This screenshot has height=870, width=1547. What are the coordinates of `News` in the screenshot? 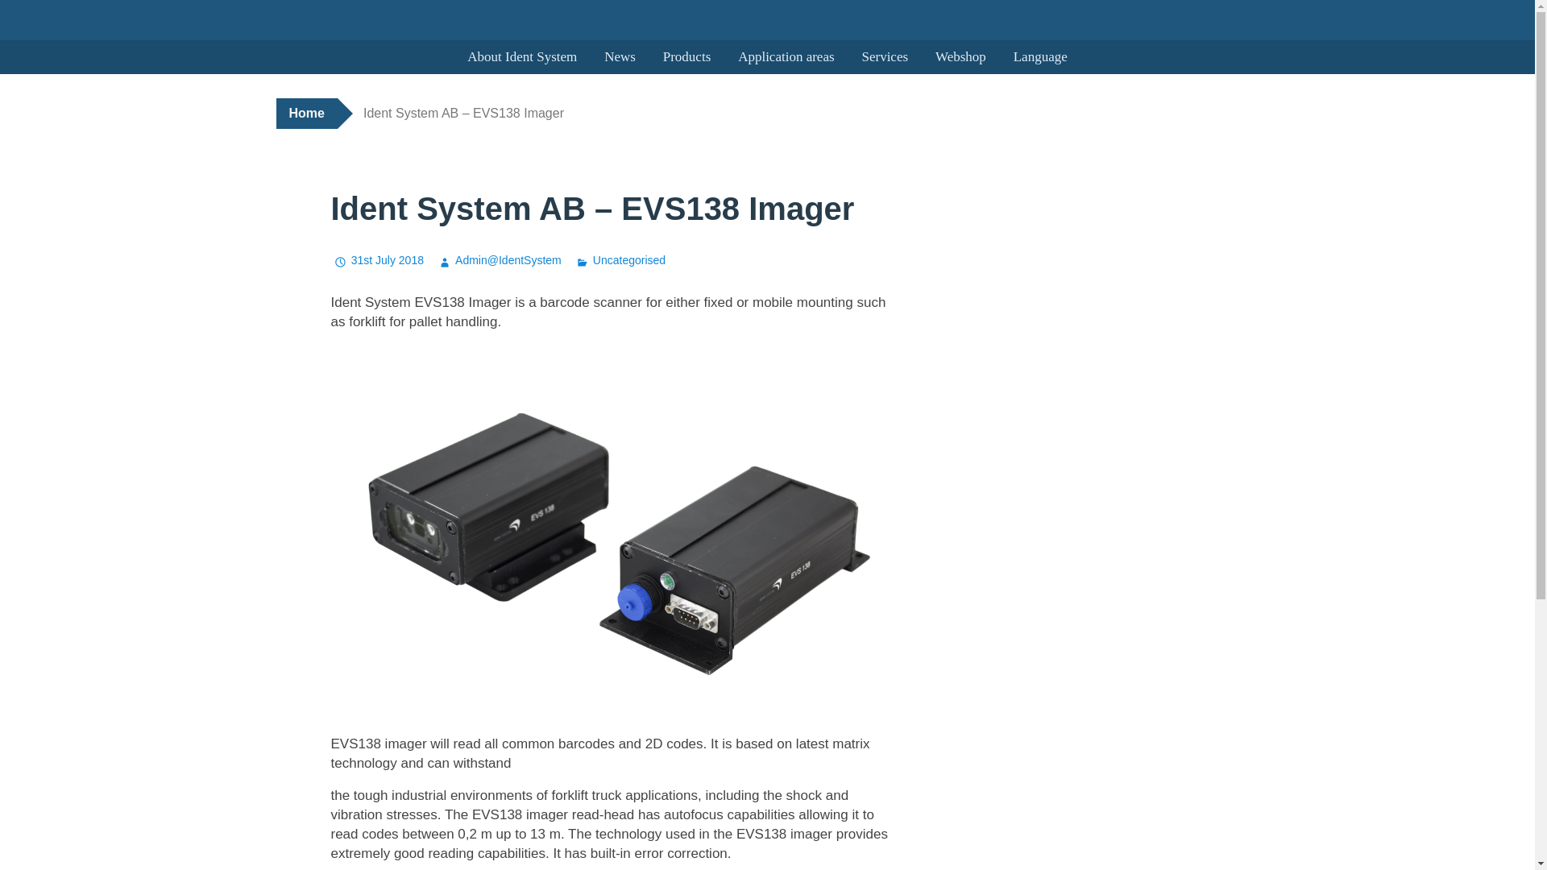 It's located at (620, 56).